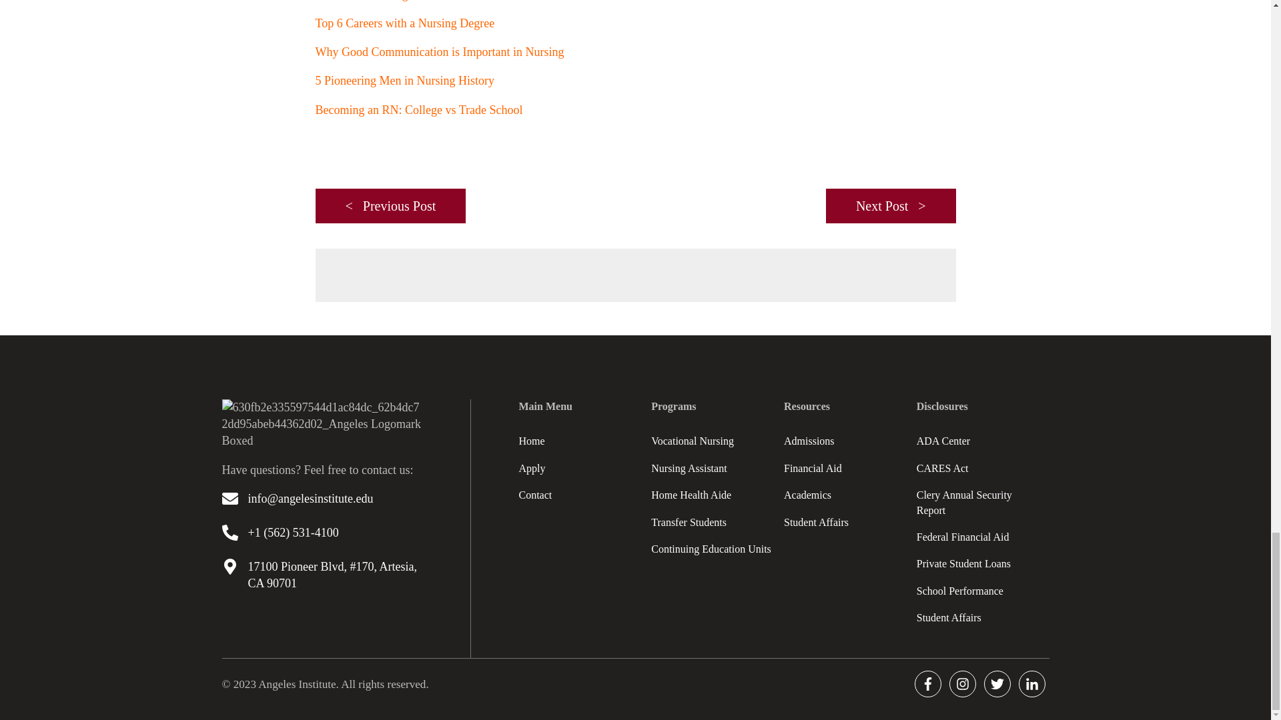  I want to click on Follow us on Facebook, so click(1031, 684).